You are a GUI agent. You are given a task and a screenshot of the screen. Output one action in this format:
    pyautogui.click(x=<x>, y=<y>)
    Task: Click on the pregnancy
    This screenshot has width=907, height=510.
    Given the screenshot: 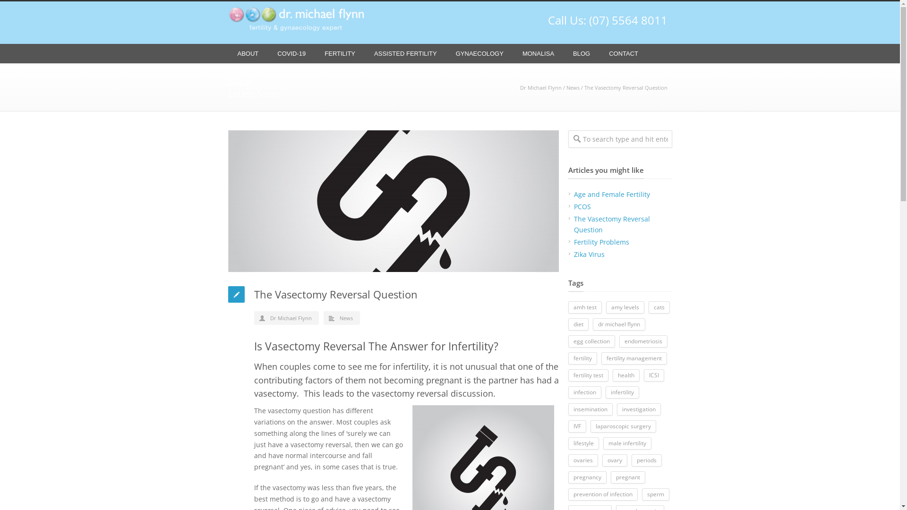 What is the action you would take?
    pyautogui.click(x=587, y=477)
    